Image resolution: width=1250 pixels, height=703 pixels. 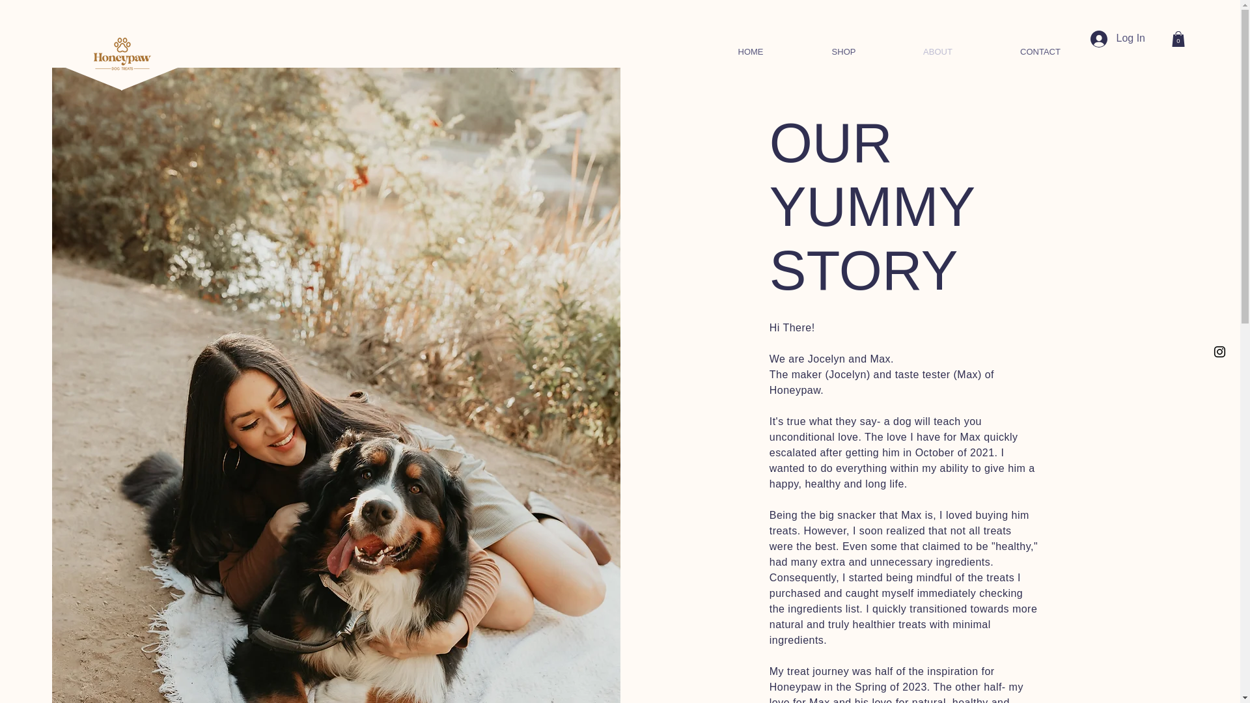 What do you see at coordinates (844, 51) in the screenshot?
I see `SHOP` at bounding box center [844, 51].